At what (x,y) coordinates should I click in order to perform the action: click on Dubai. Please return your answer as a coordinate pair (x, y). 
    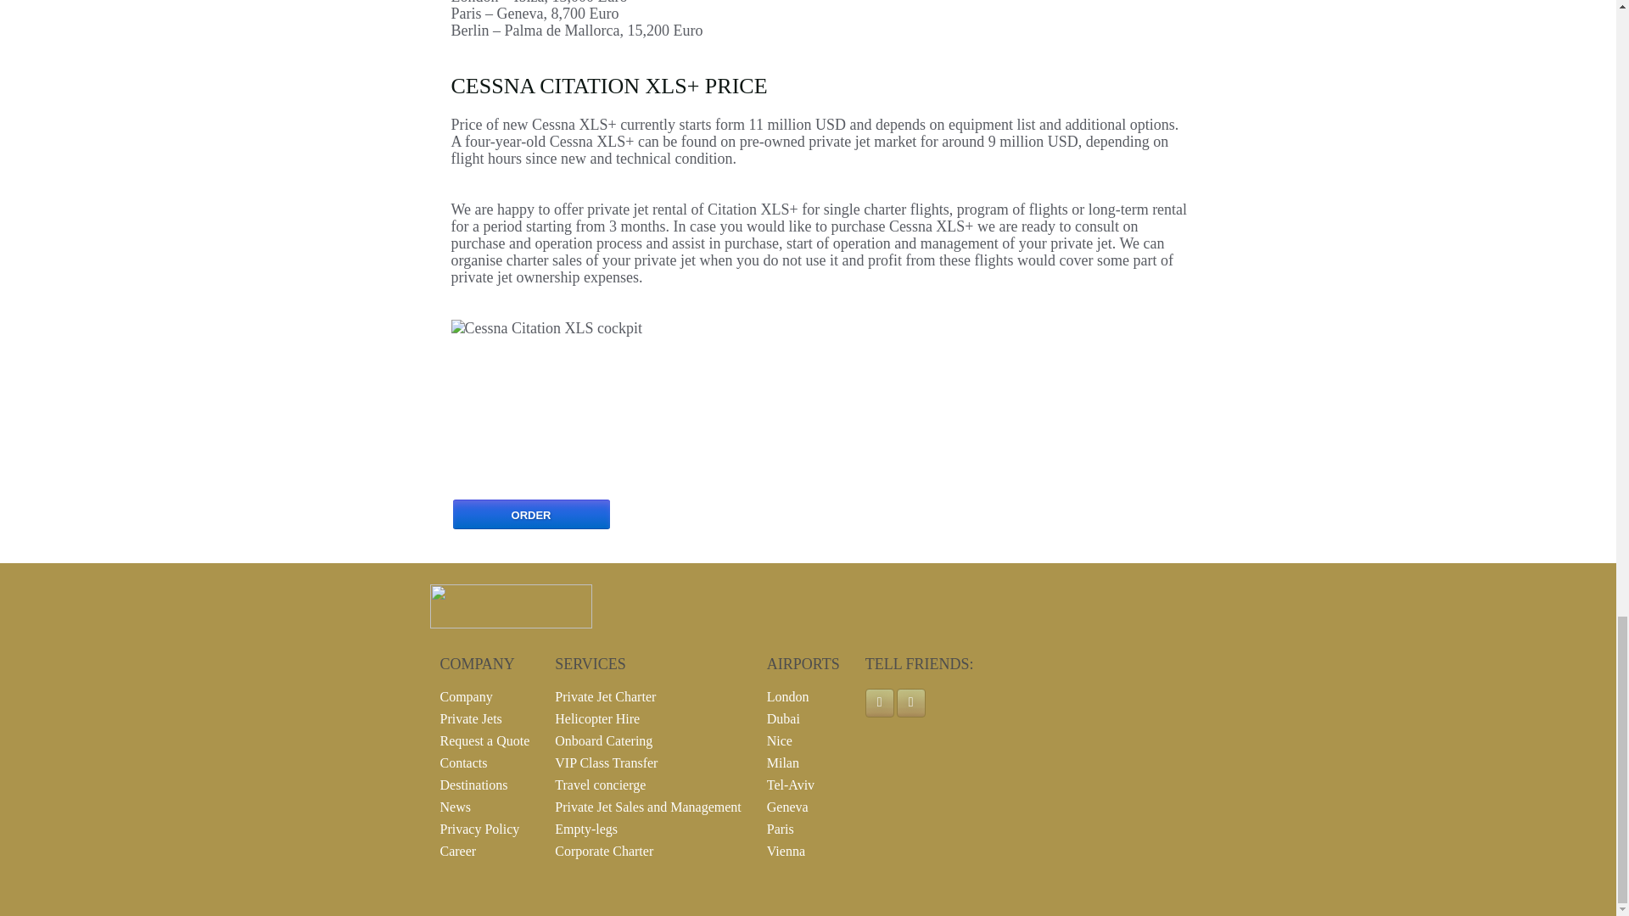
    Looking at the image, I should click on (783, 719).